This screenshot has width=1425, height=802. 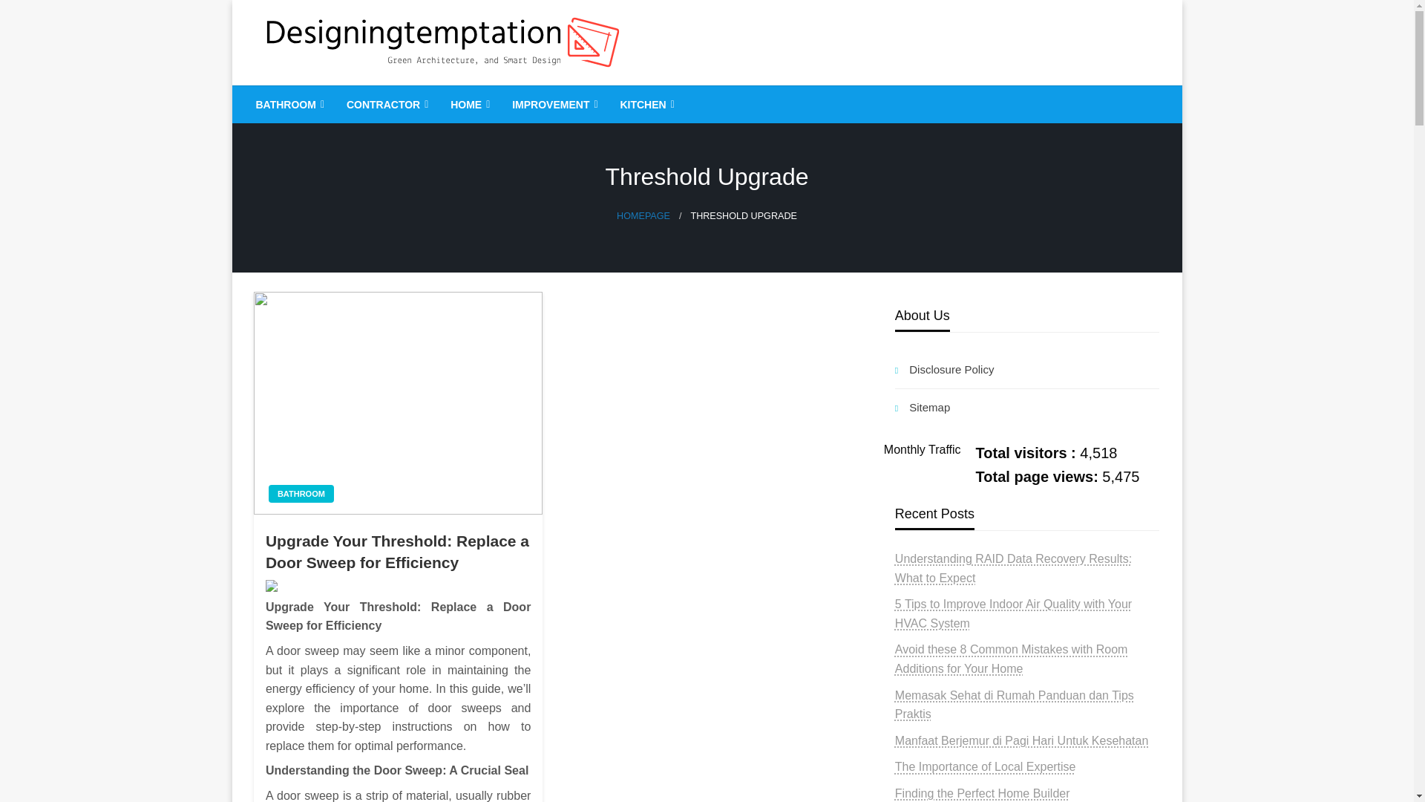 What do you see at coordinates (468, 104) in the screenshot?
I see `HOME` at bounding box center [468, 104].